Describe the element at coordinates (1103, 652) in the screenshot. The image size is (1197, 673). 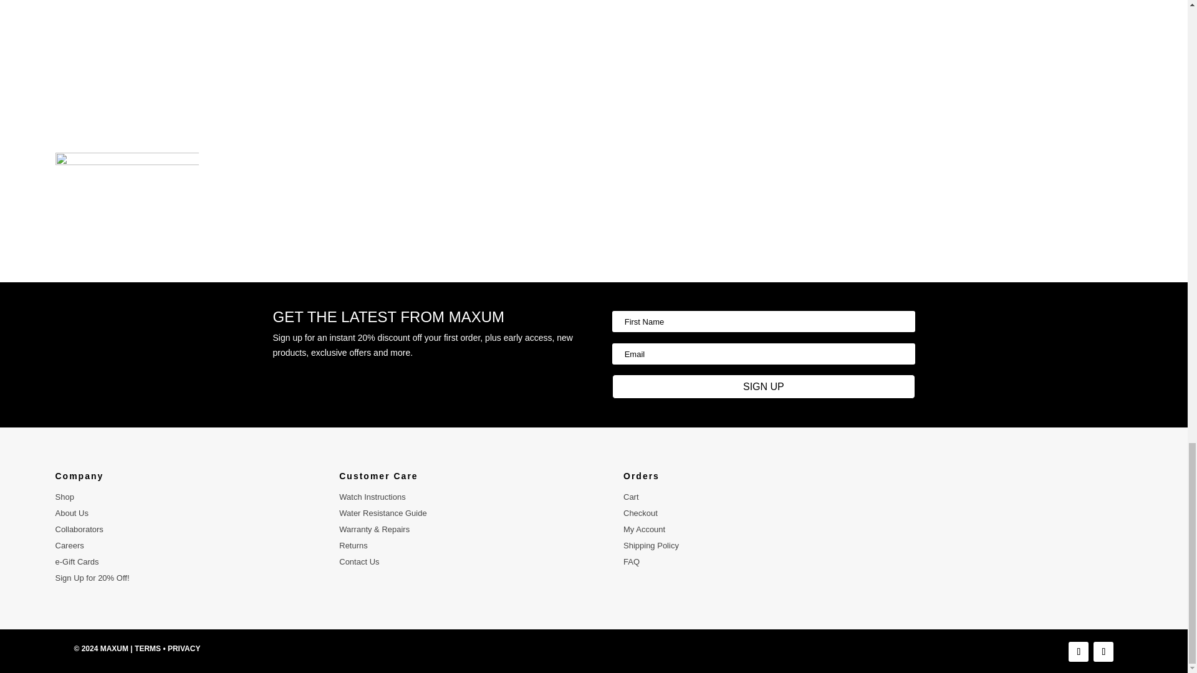
I see `Follow on Instagram` at that location.